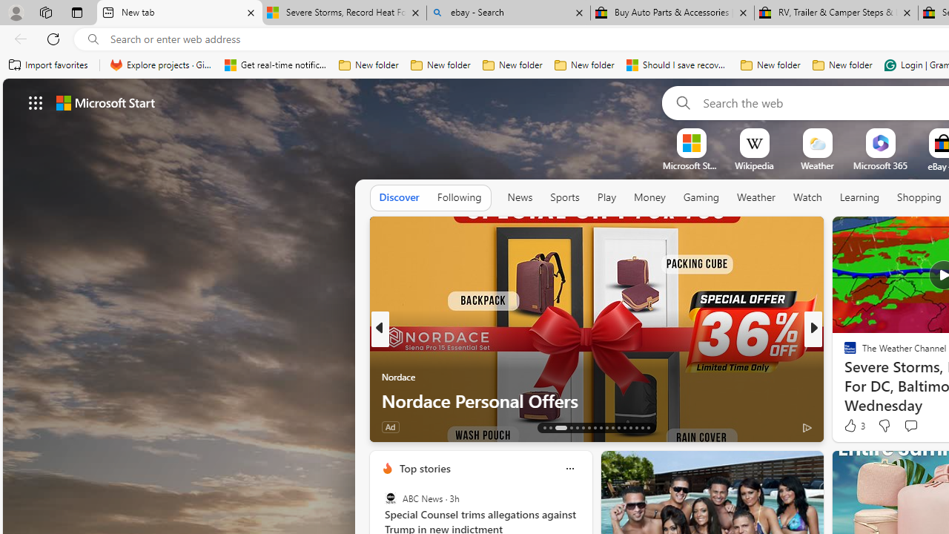  Describe the element at coordinates (618, 427) in the screenshot. I see `AutomationID: tab-24` at that location.